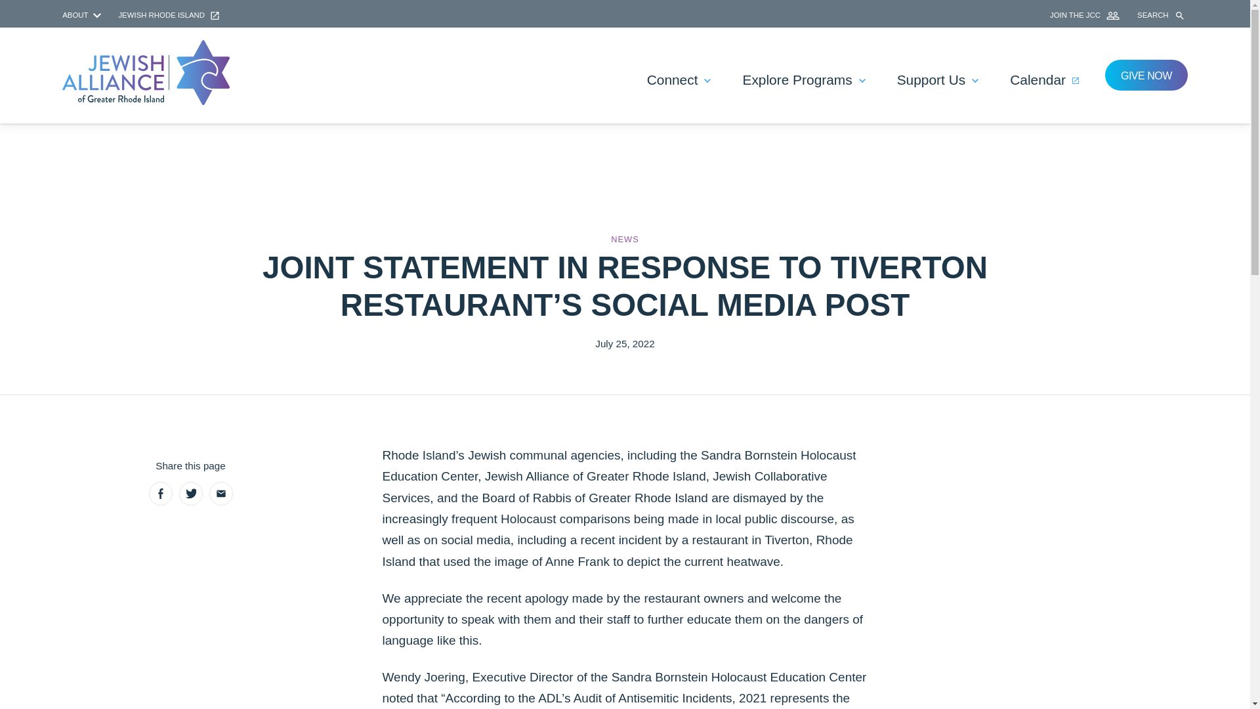 This screenshot has width=1260, height=709. What do you see at coordinates (679, 80) in the screenshot?
I see `Connect` at bounding box center [679, 80].